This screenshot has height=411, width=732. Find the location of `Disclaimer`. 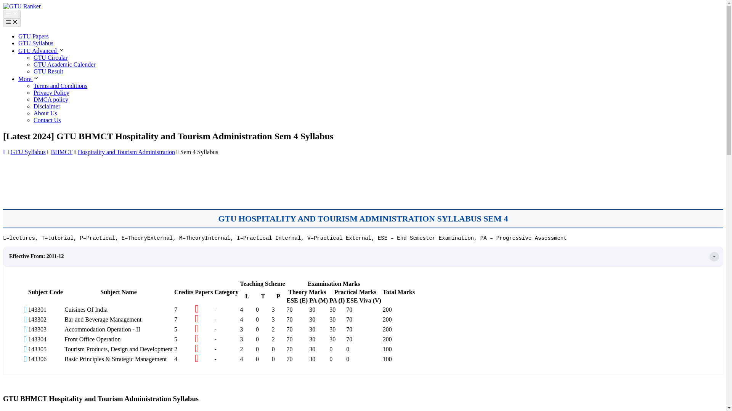

Disclaimer is located at coordinates (47, 107).